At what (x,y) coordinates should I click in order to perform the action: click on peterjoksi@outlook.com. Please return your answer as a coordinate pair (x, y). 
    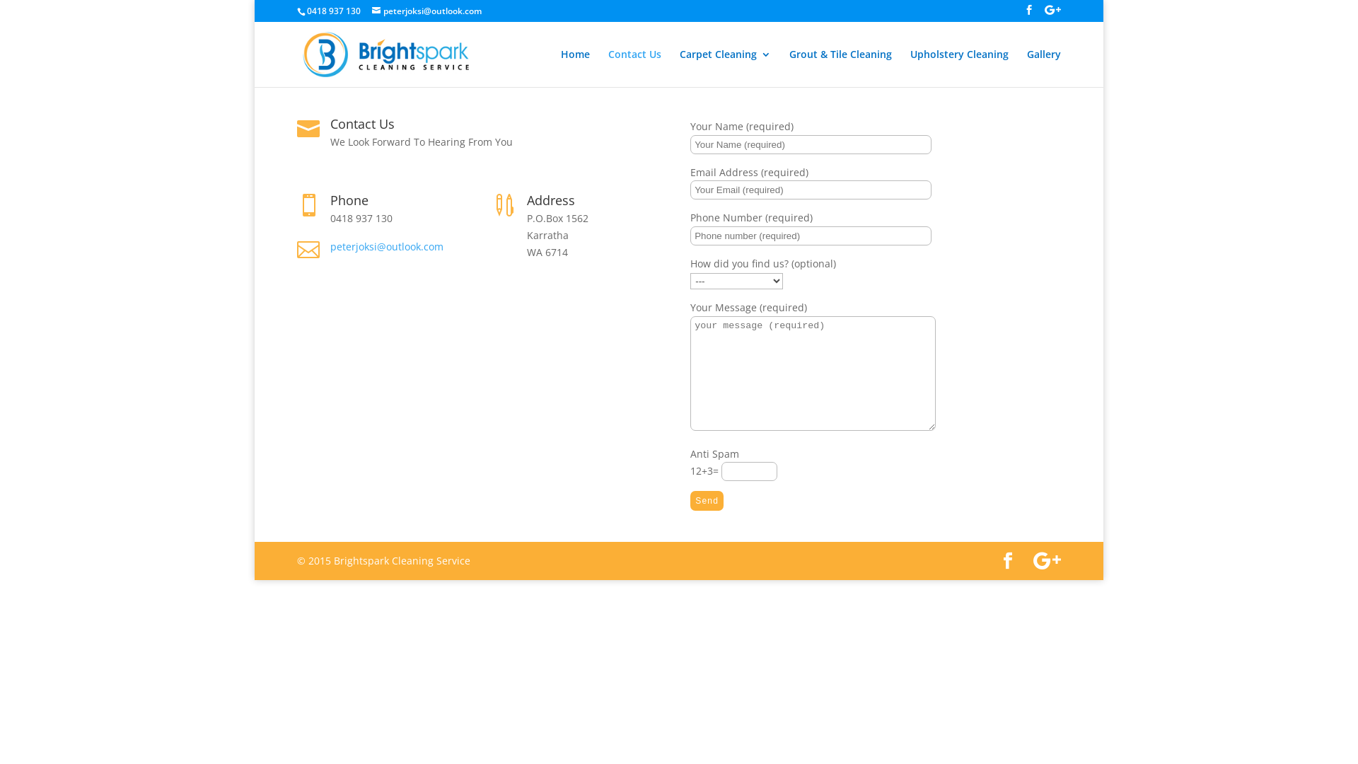
    Looking at the image, I should click on (387, 246).